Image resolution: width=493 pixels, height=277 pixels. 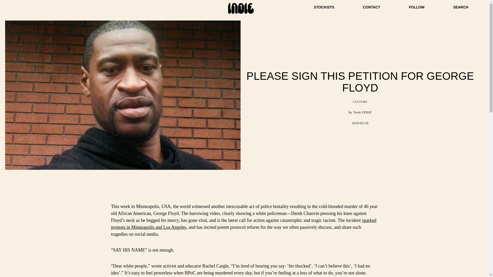 I want to click on INDIE Magazine, so click(x=241, y=13).